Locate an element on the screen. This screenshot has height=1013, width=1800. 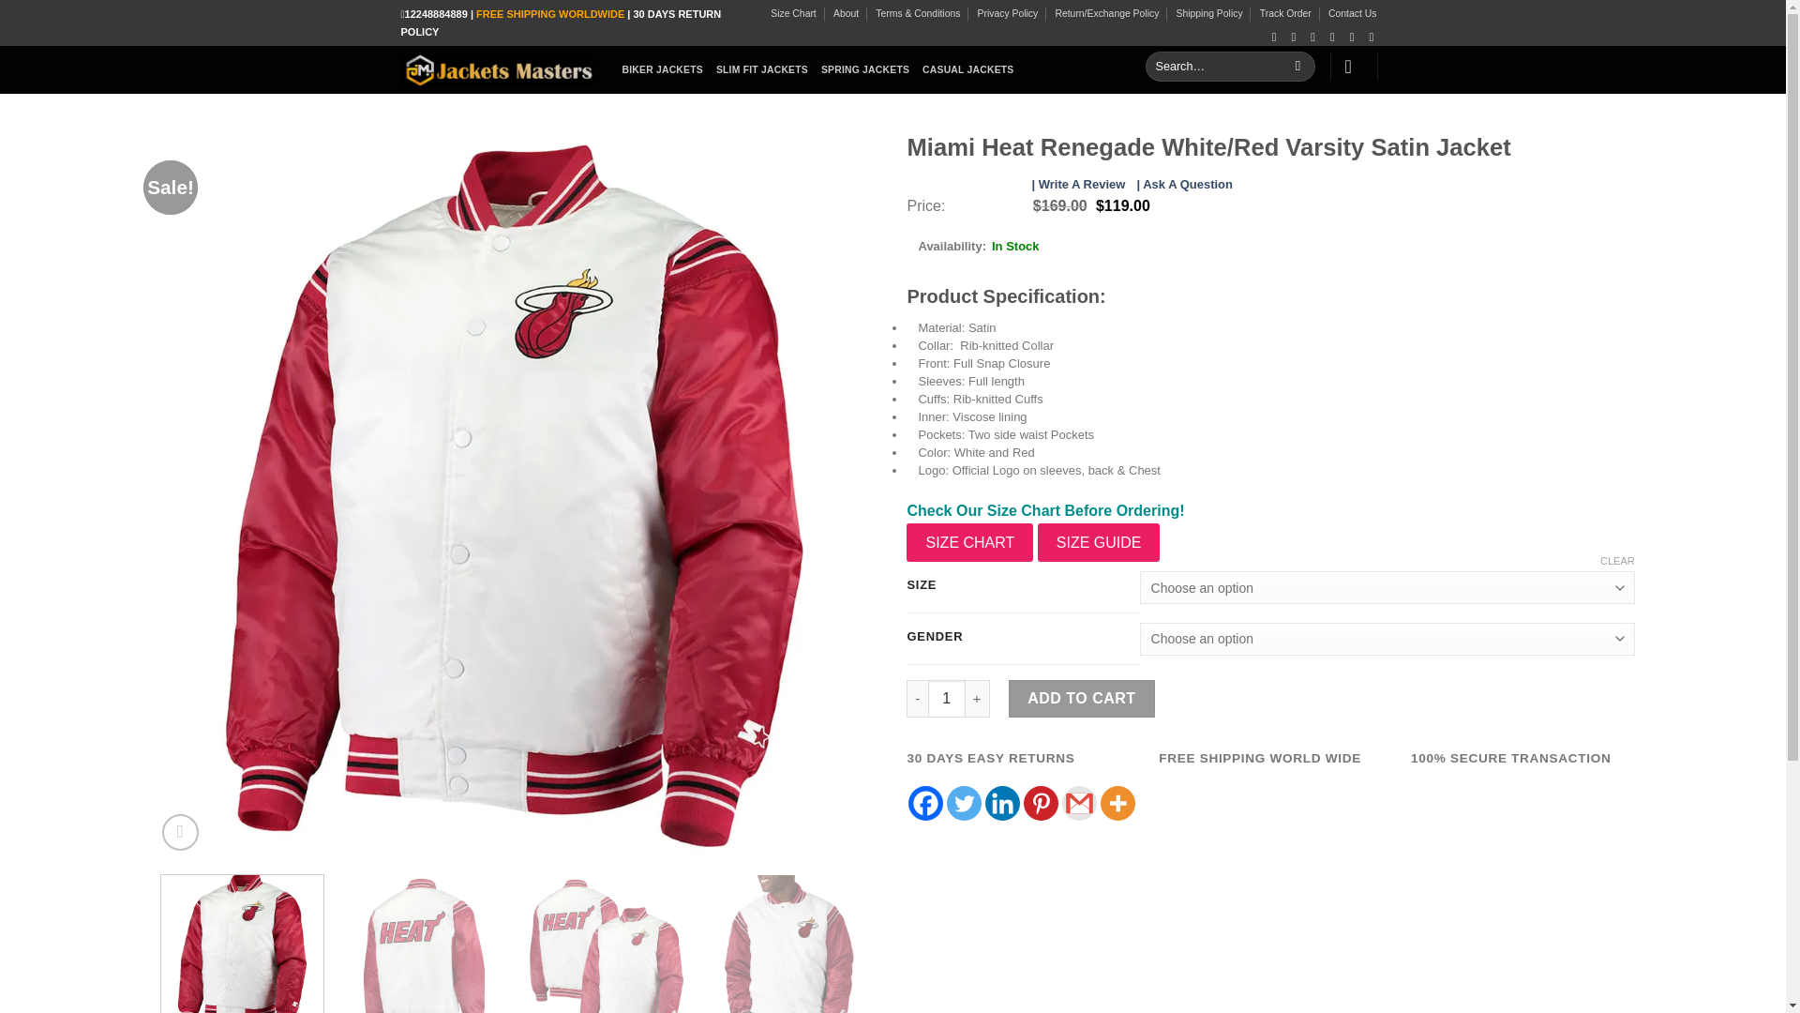
Contact Us is located at coordinates (1352, 13).